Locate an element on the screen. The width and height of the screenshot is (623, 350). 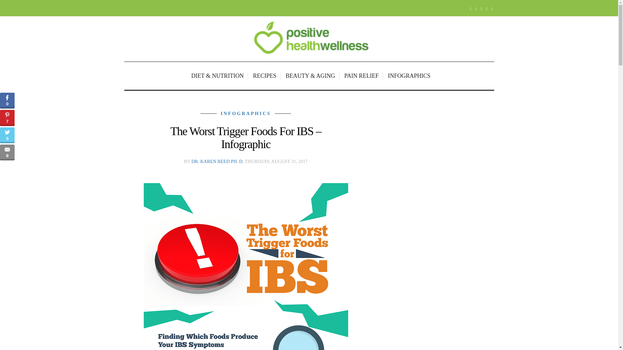
0 is located at coordinates (7, 135).